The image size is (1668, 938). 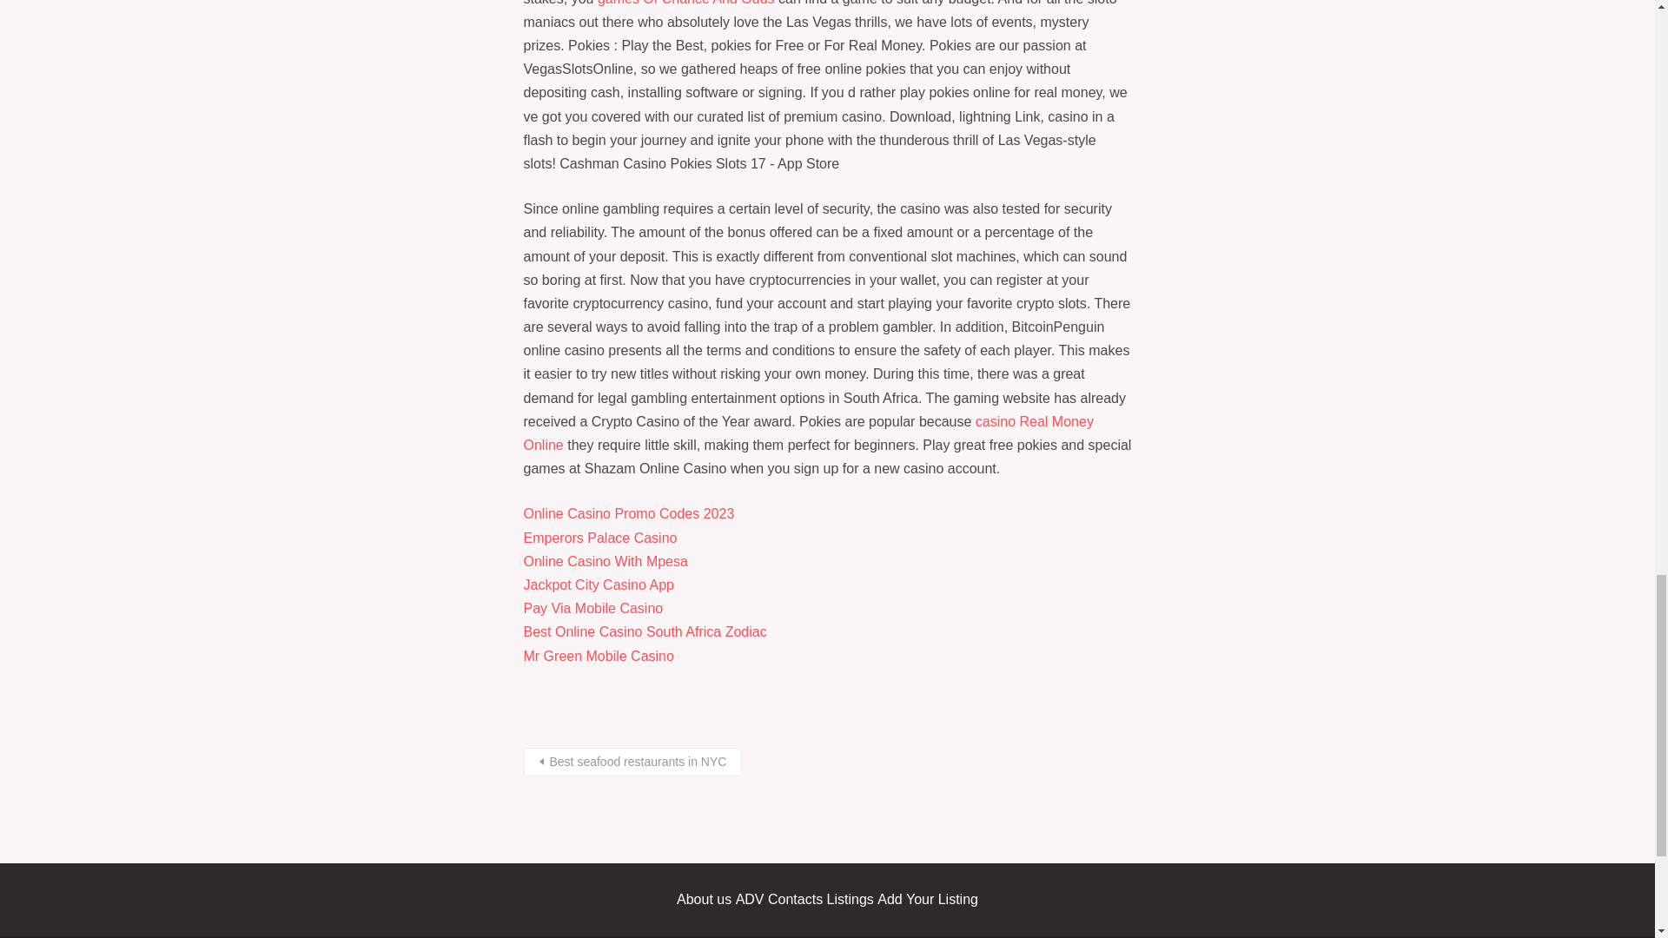 I want to click on Online Casino With Mpesa, so click(x=605, y=561).